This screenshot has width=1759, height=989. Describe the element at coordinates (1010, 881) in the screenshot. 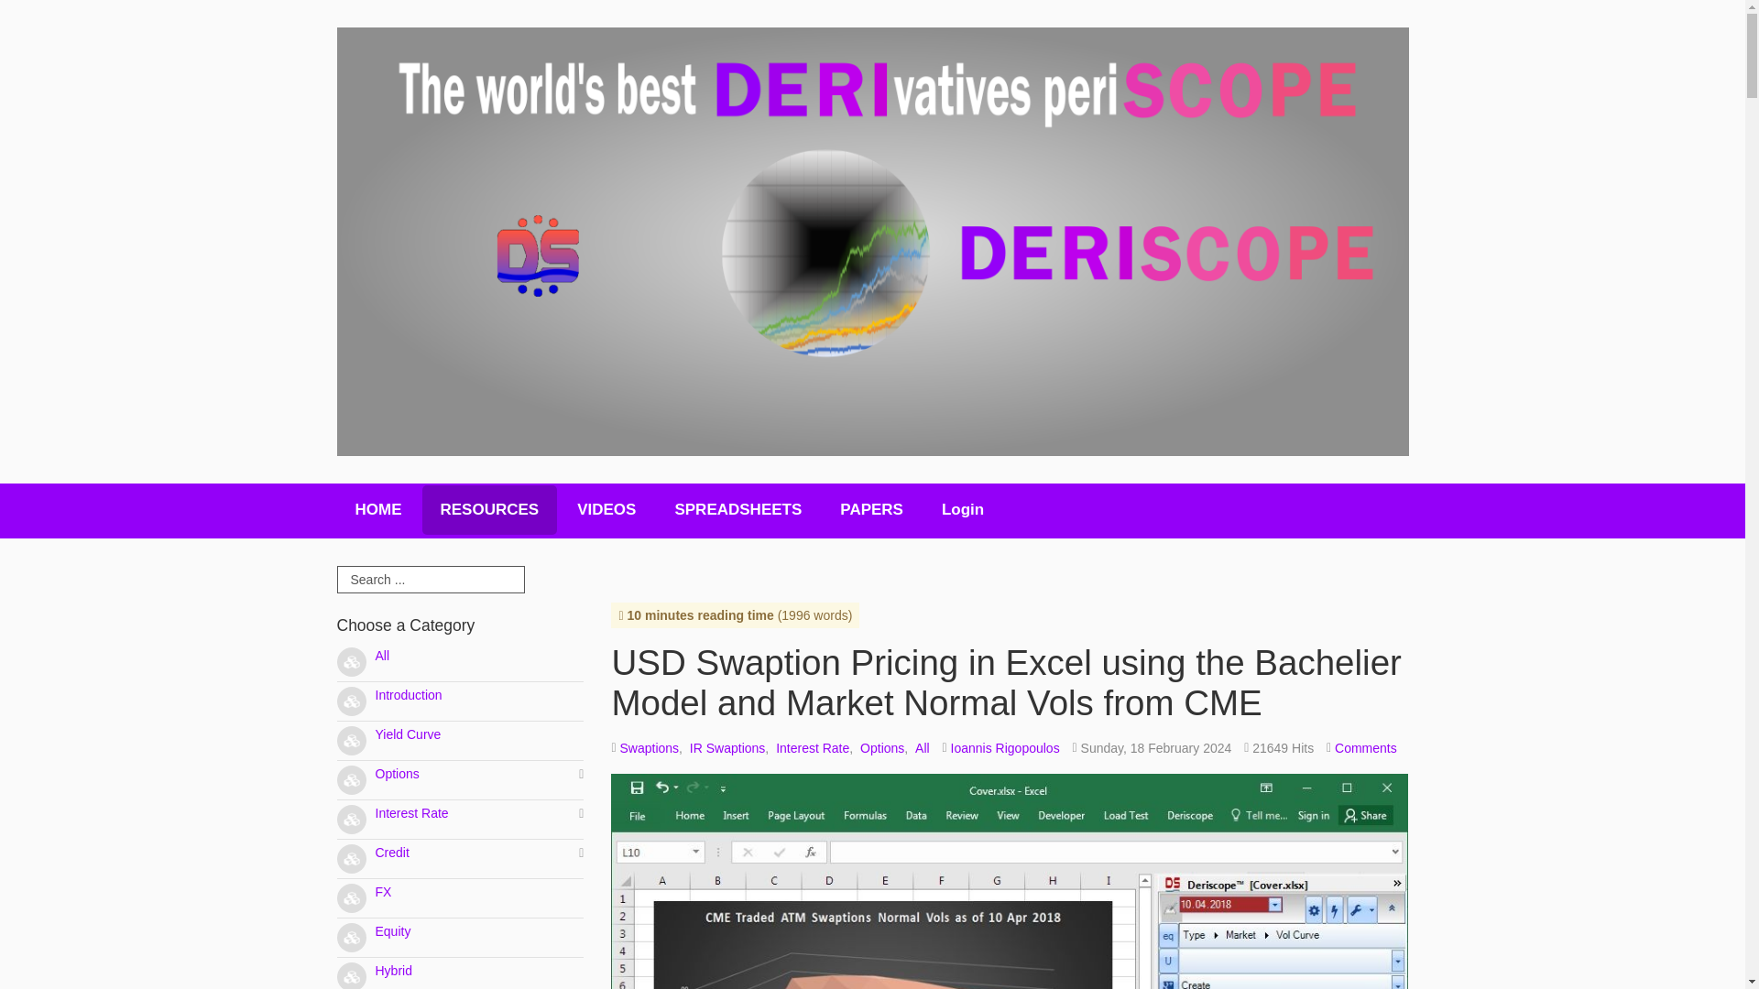

I see `cover` at that location.